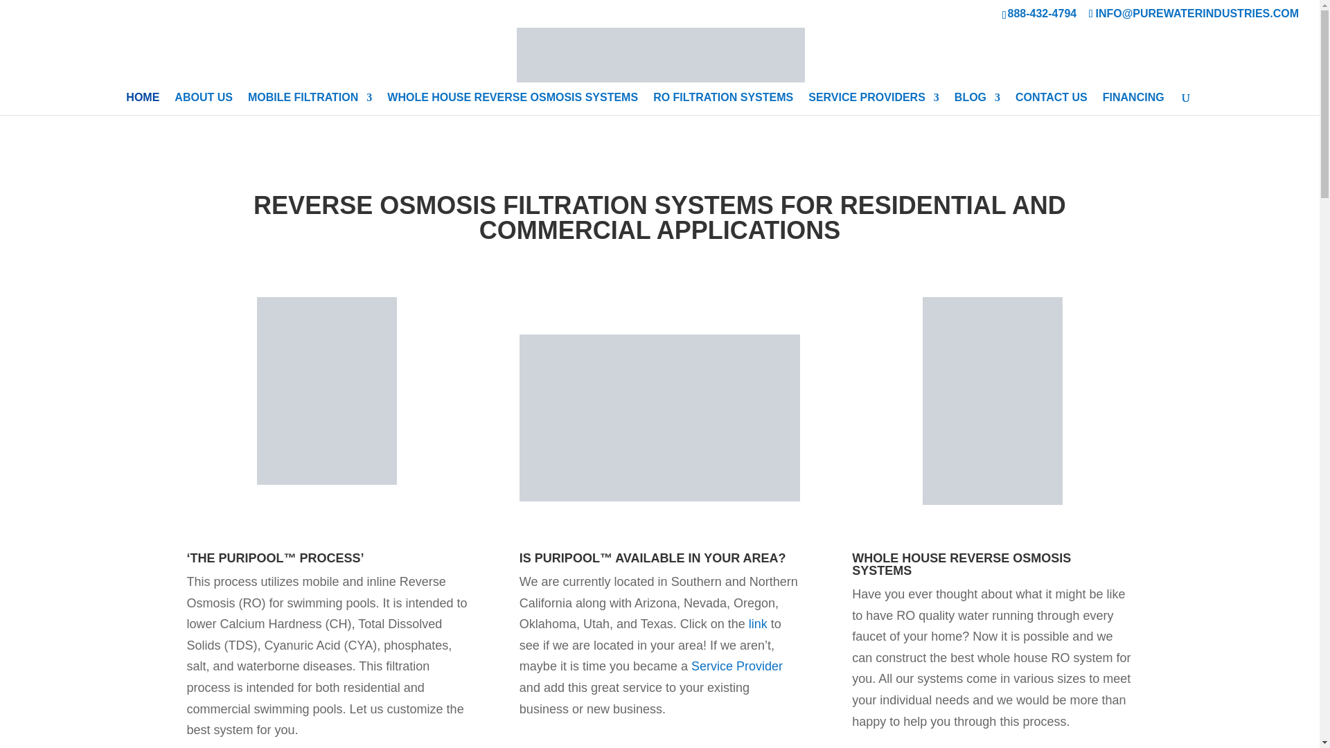 This screenshot has height=748, width=1330. What do you see at coordinates (993, 400) in the screenshot?
I see `whole-house-reverse-osmosis` at bounding box center [993, 400].